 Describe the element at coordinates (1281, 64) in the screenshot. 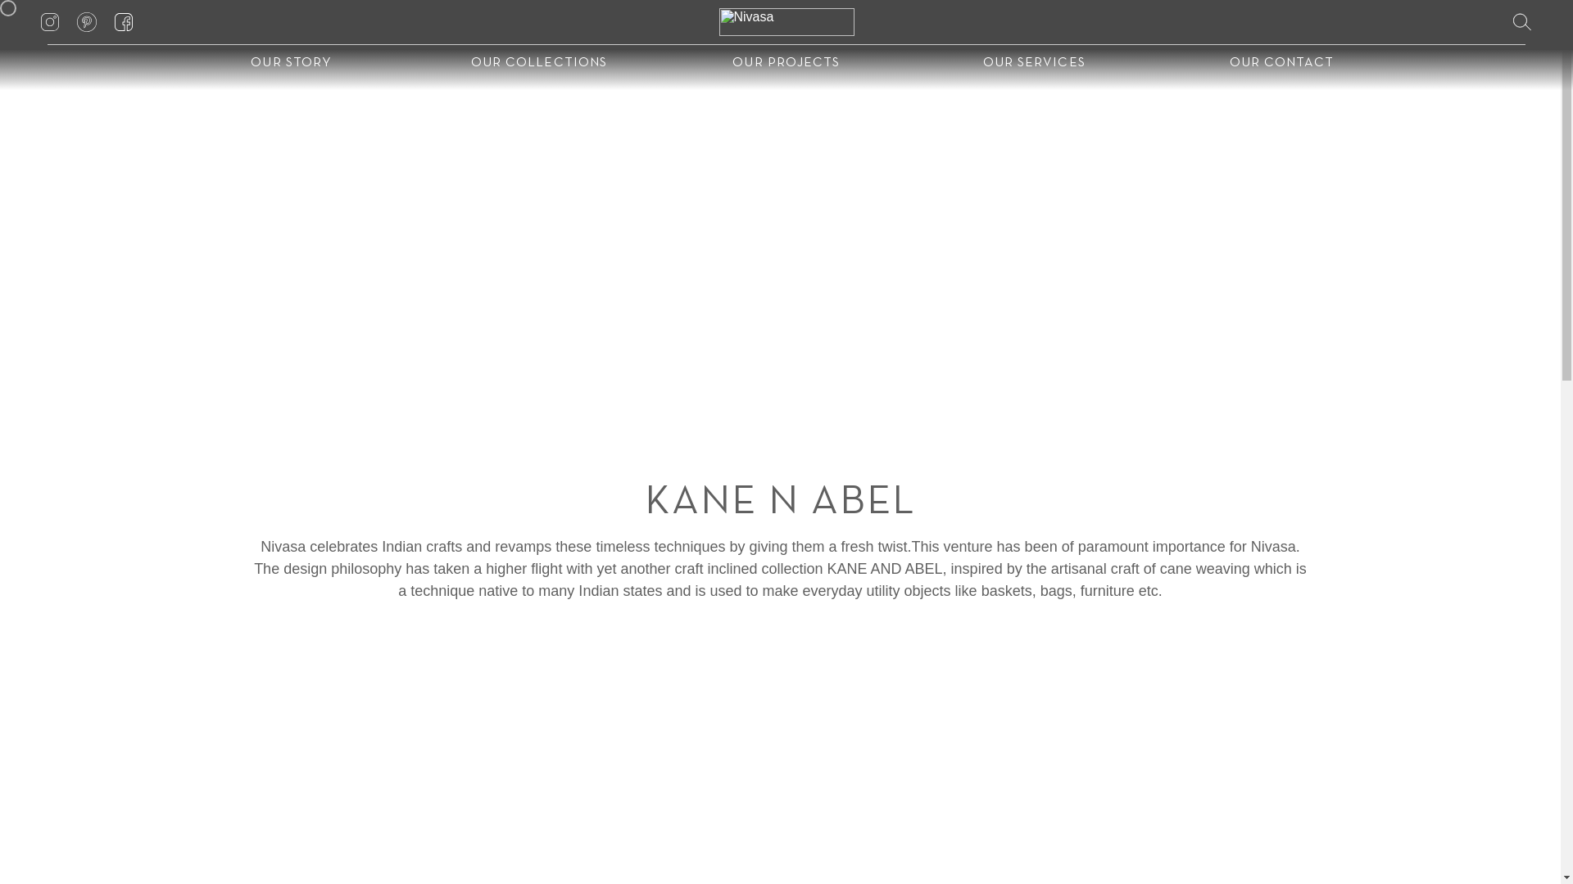

I see `OUR CONTACT` at that location.